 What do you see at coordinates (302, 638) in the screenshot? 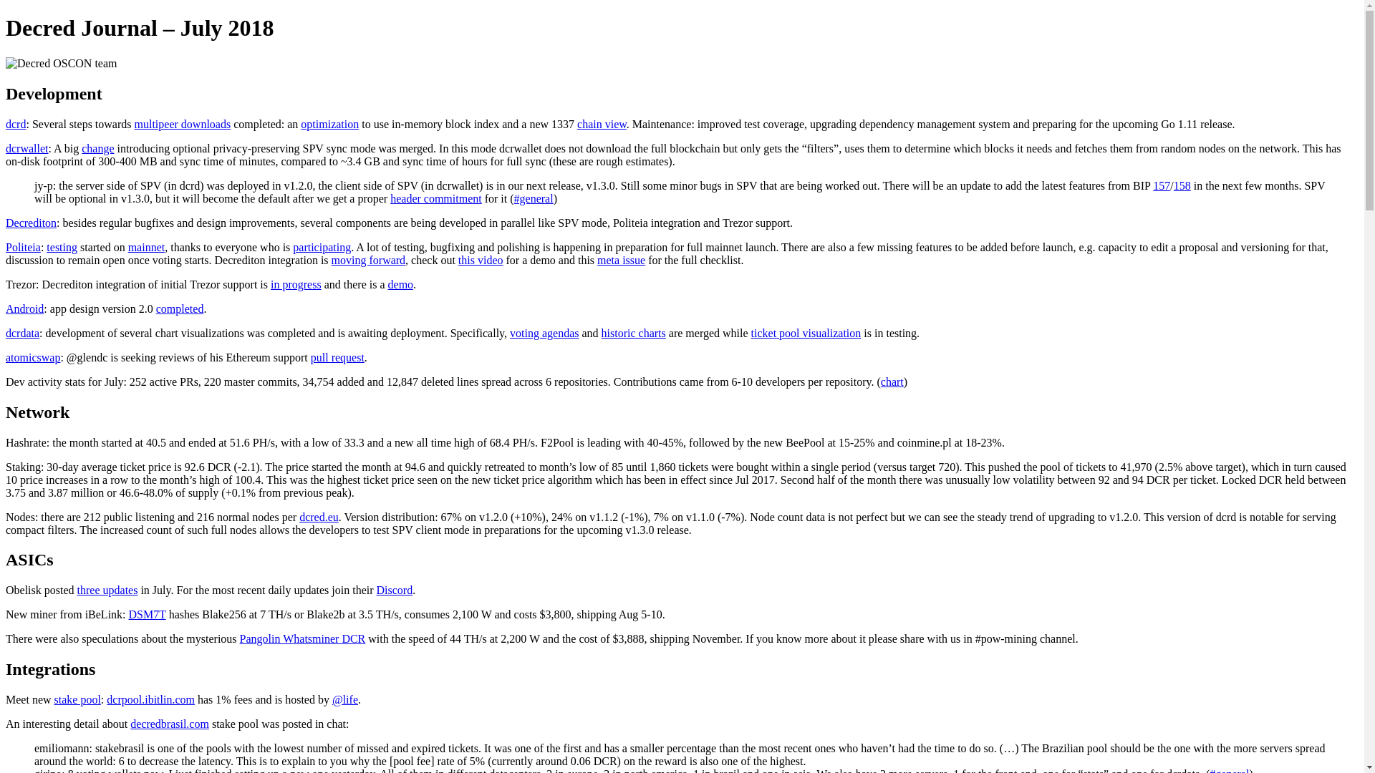
I see `Pangolin Whatsminer DCR` at bounding box center [302, 638].